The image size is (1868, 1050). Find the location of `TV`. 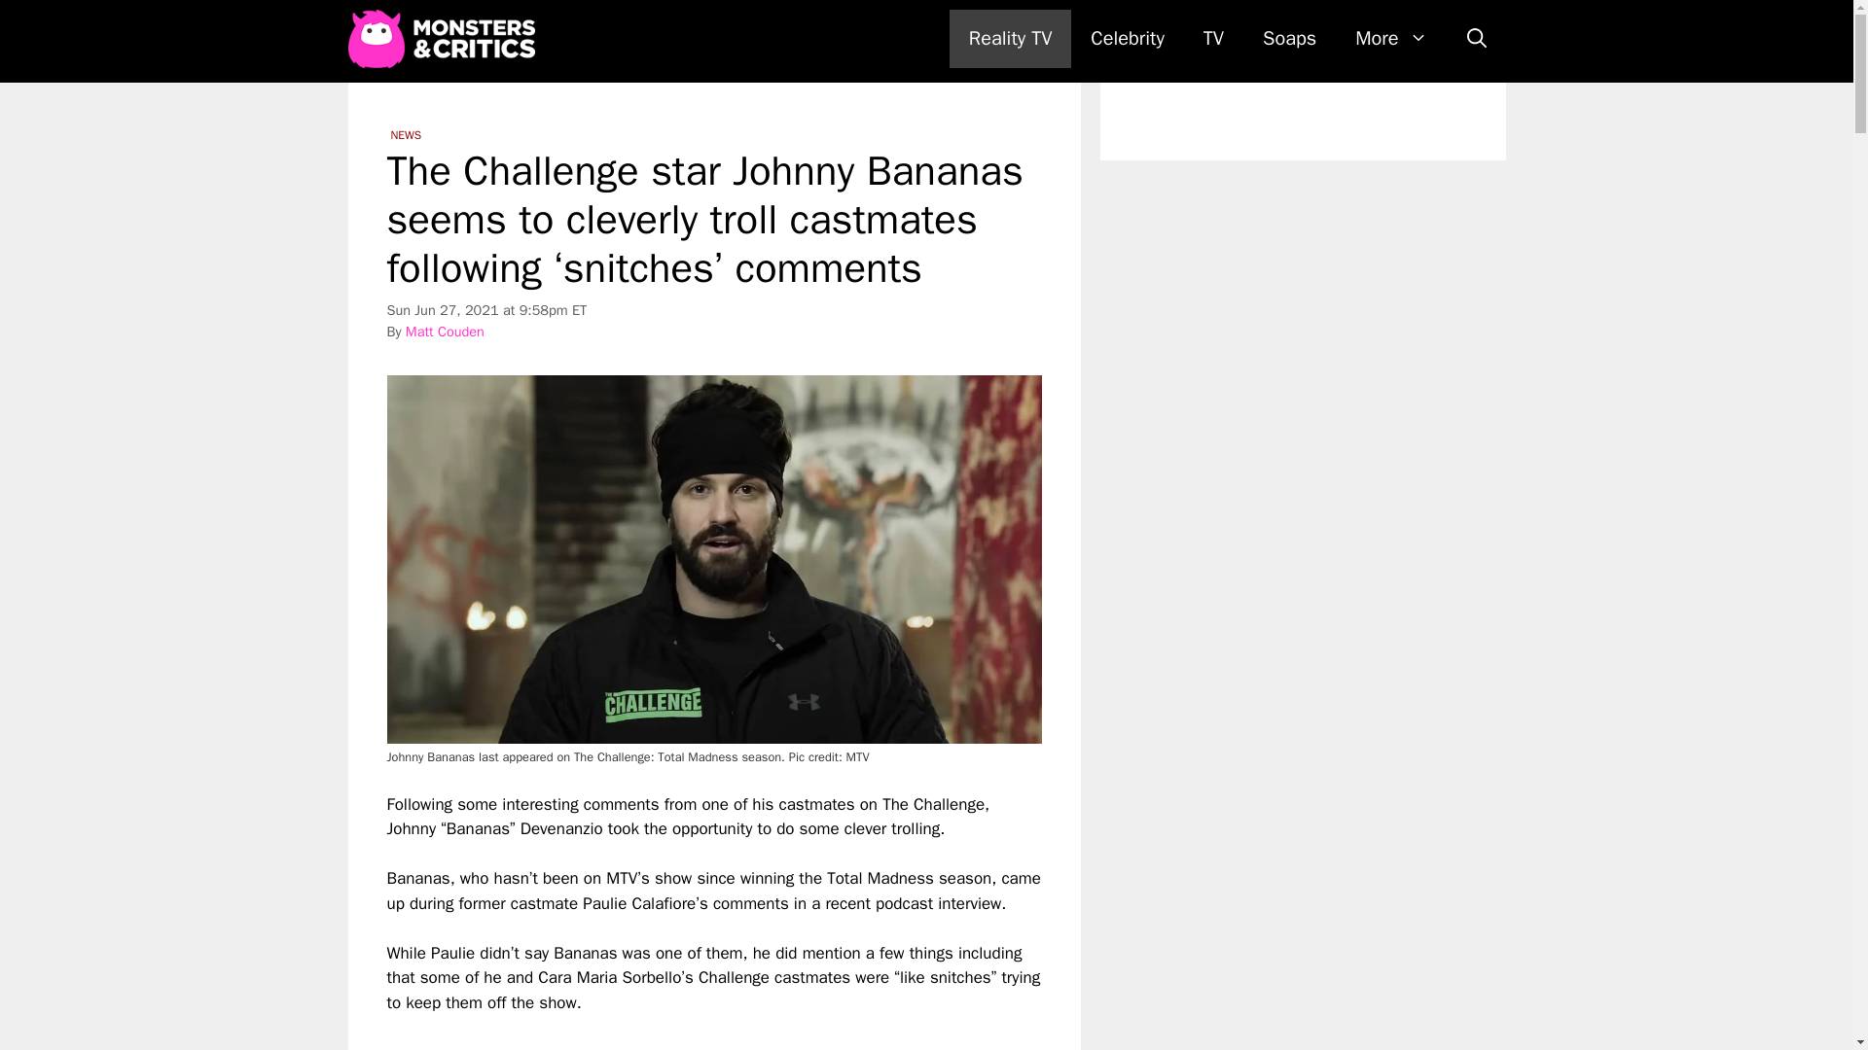

TV is located at coordinates (1214, 39).